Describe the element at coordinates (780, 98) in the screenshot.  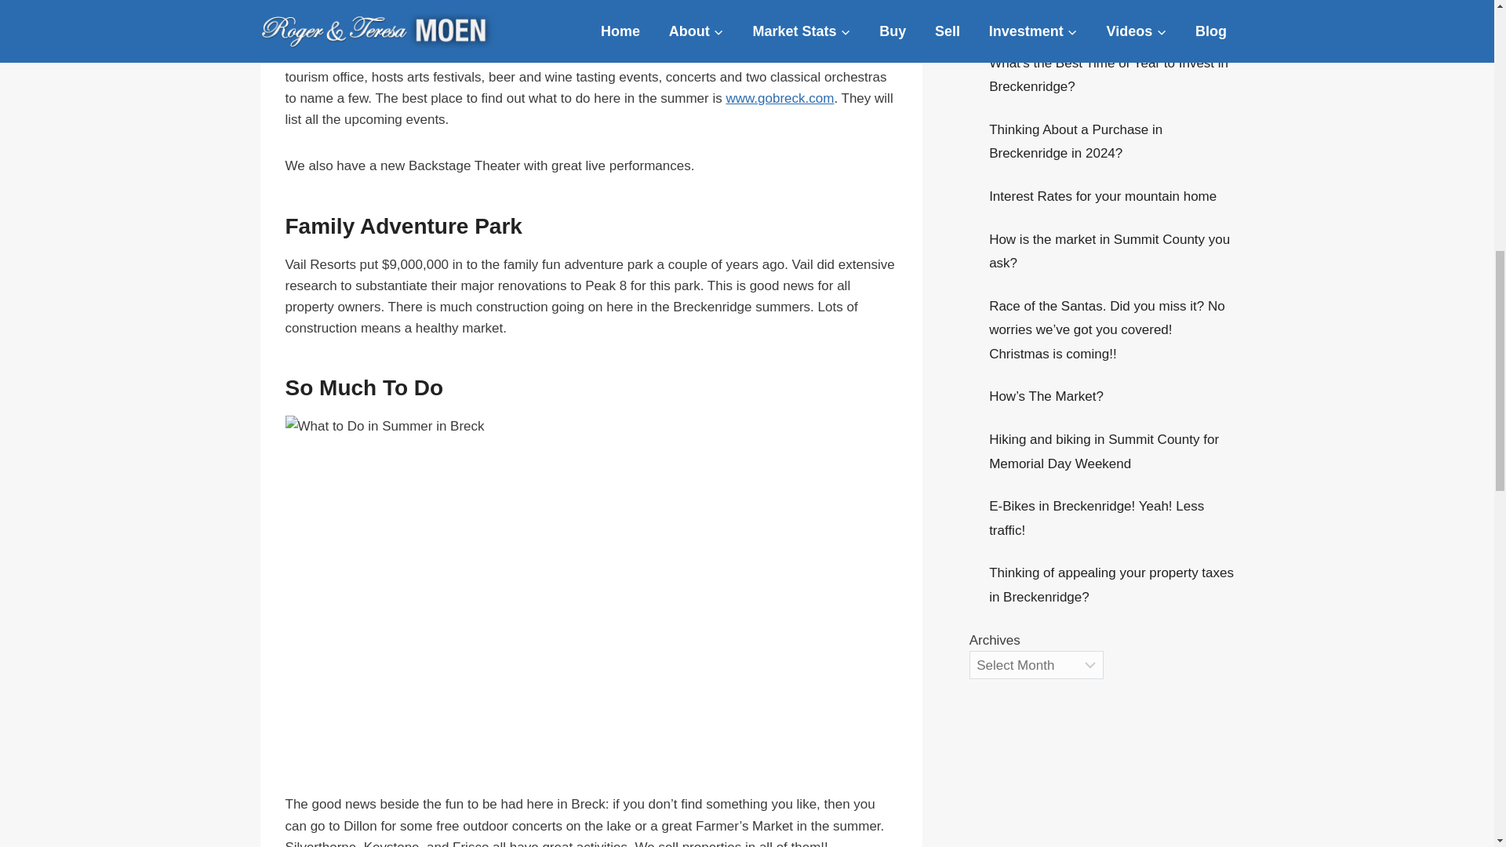
I see `www.gobreck.com` at that location.